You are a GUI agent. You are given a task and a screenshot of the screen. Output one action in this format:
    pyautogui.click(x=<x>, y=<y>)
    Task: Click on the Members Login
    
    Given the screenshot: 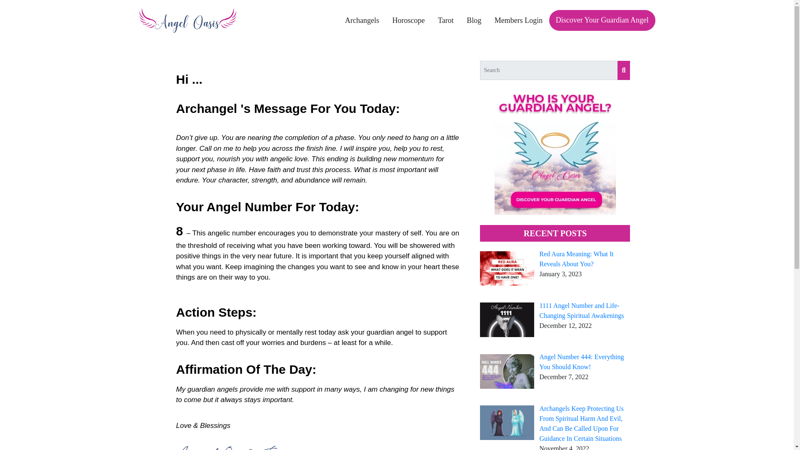 What is the action you would take?
    pyautogui.click(x=518, y=20)
    